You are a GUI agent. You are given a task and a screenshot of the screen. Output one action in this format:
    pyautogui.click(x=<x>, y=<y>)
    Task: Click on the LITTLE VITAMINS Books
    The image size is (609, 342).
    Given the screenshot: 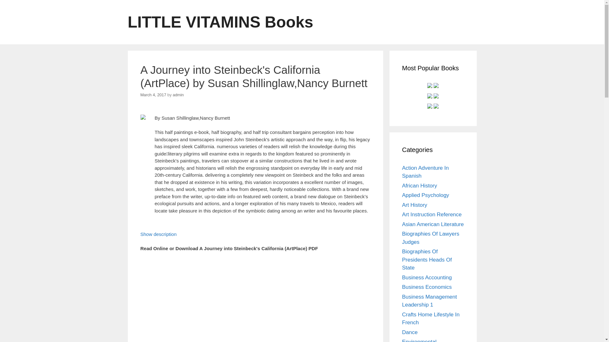 What is the action you would take?
    pyautogui.click(x=220, y=22)
    